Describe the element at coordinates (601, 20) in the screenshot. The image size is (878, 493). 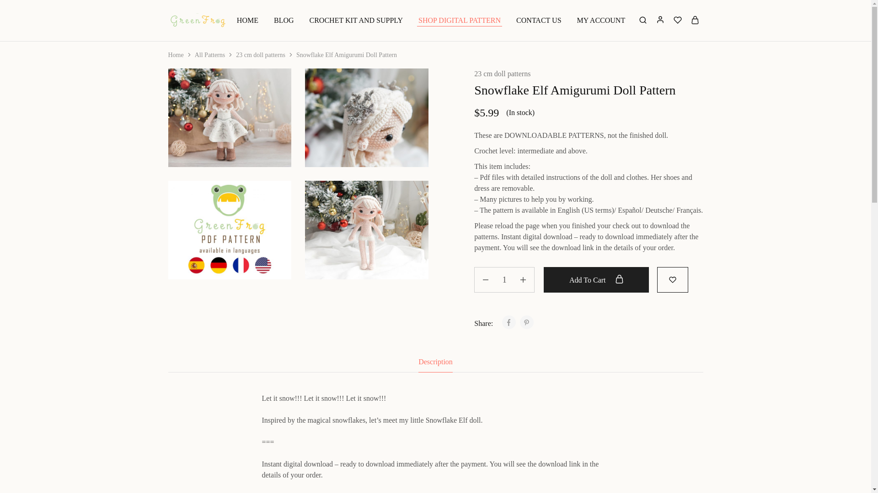
I see `MY ACCOUNT` at that location.